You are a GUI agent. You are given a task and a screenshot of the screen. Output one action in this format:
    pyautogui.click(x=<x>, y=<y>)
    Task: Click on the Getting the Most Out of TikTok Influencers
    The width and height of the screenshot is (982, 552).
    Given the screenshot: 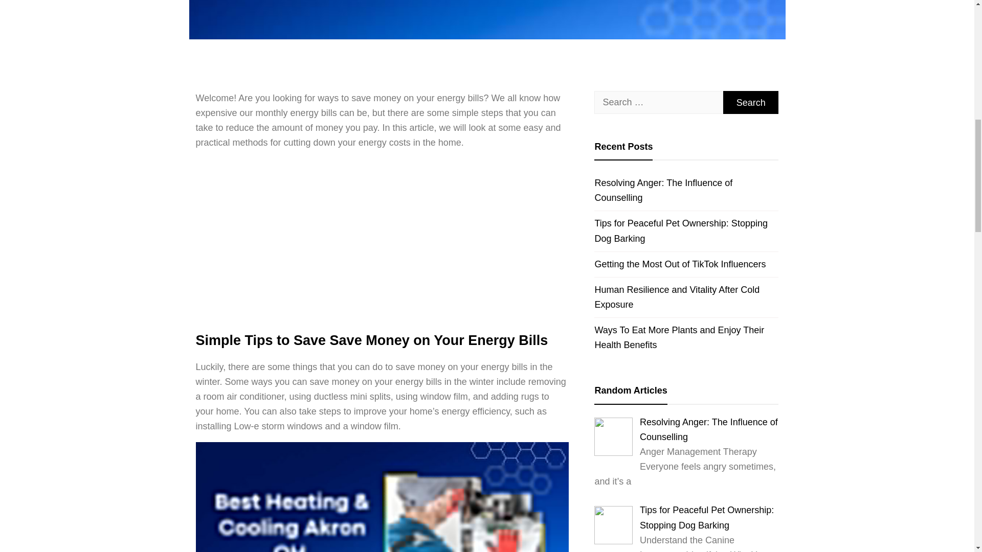 What is the action you would take?
    pyautogui.click(x=686, y=264)
    